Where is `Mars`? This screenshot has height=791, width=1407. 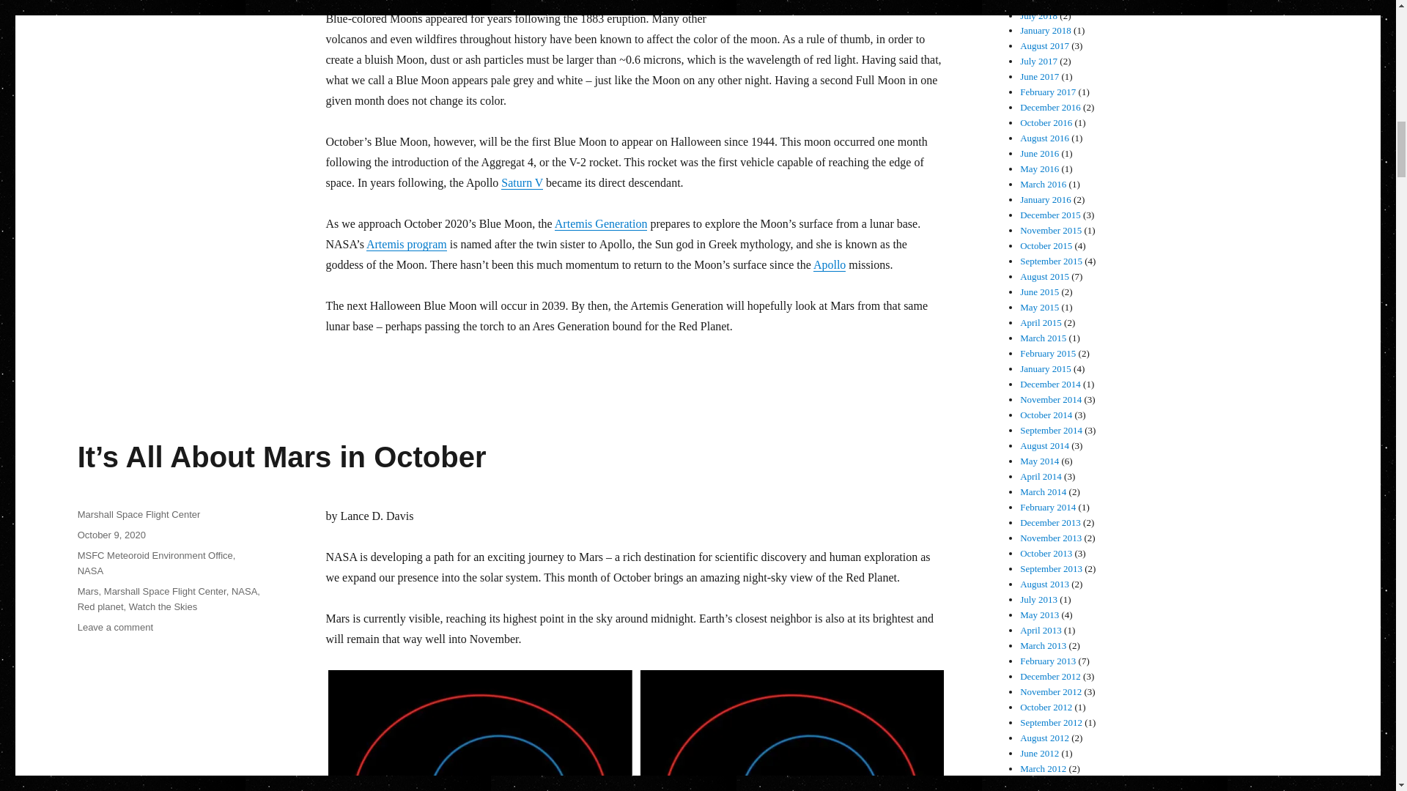
Mars is located at coordinates (88, 592).